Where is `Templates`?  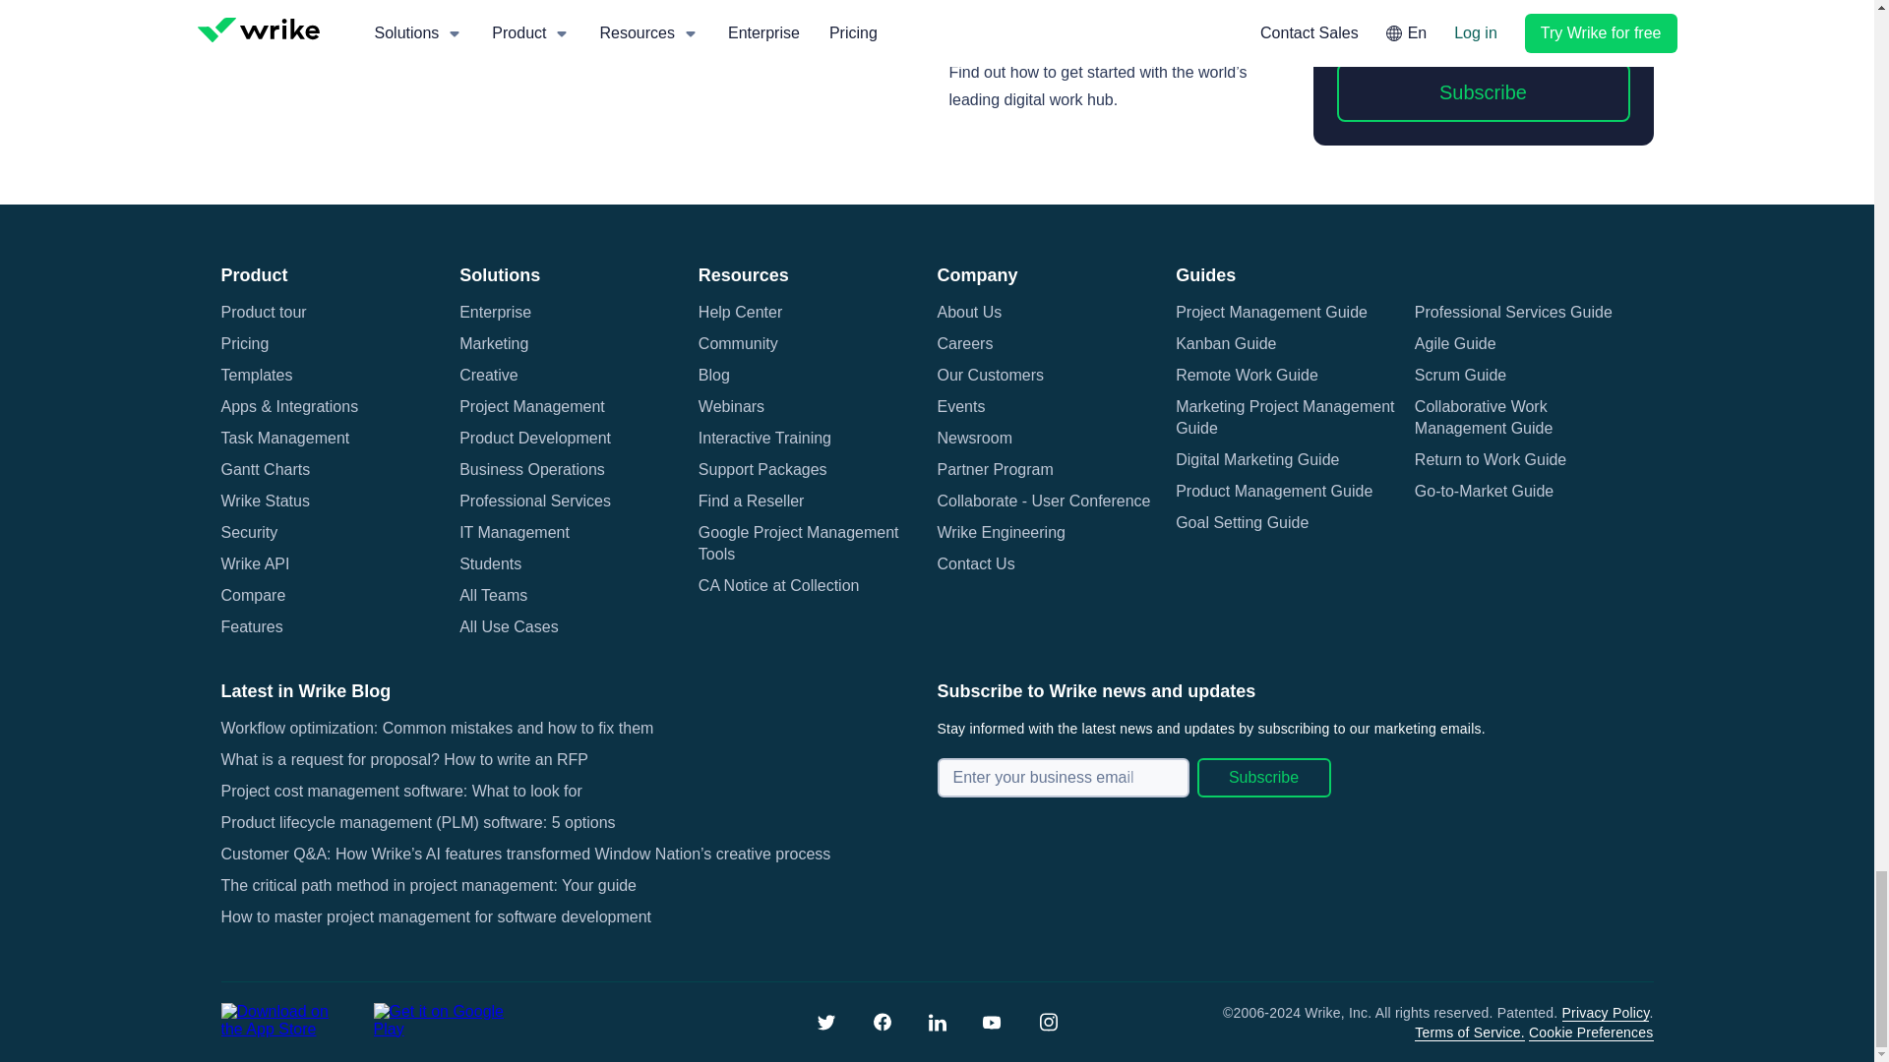
Templates is located at coordinates (256, 376).